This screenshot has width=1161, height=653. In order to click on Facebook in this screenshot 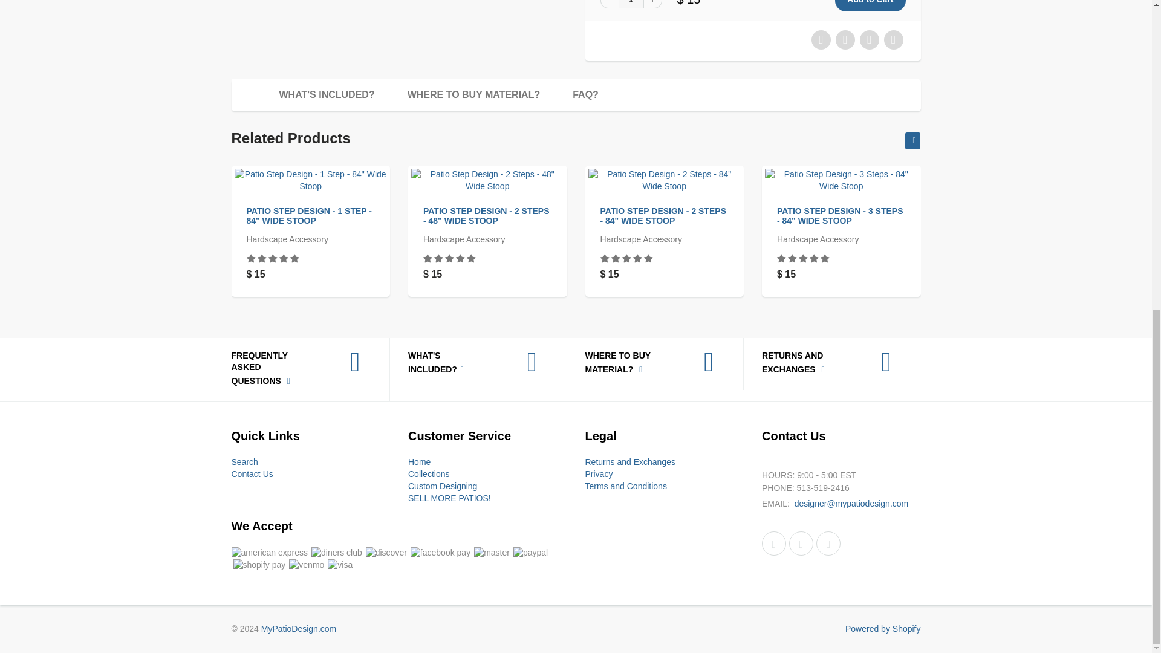, I will do `click(773, 544)`.